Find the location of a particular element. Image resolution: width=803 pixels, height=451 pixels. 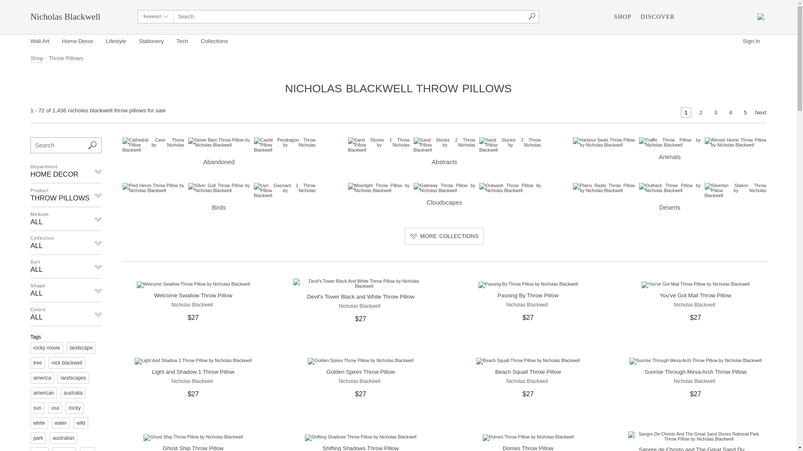

Nicholas Blackwell is located at coordinates (193, 381).